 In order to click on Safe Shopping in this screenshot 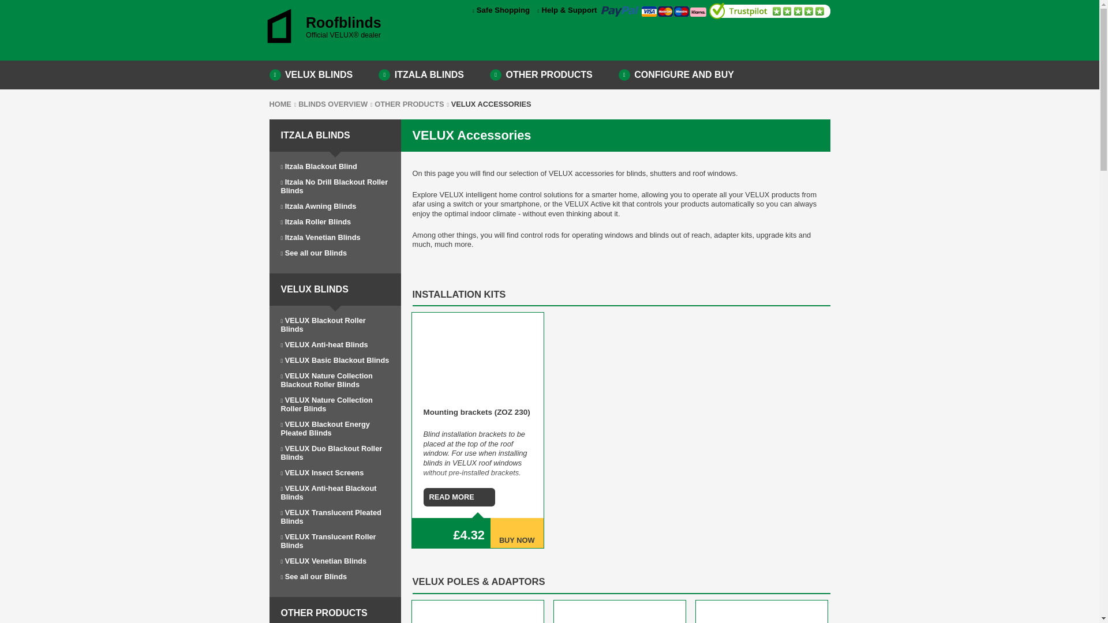, I will do `click(501, 9)`.